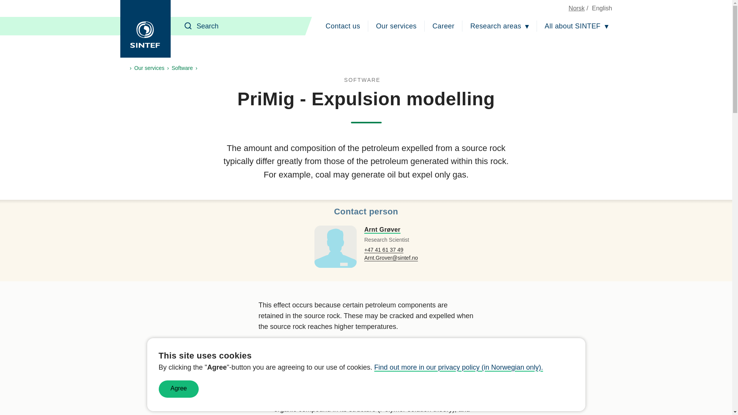  I want to click on Our services, so click(396, 26).